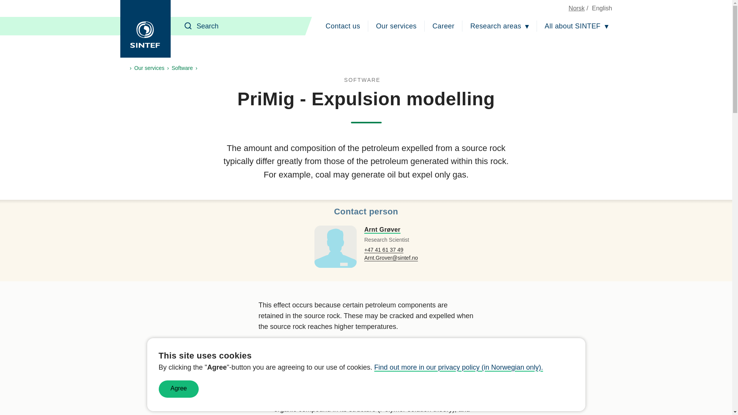  I want to click on Our services, so click(396, 26).